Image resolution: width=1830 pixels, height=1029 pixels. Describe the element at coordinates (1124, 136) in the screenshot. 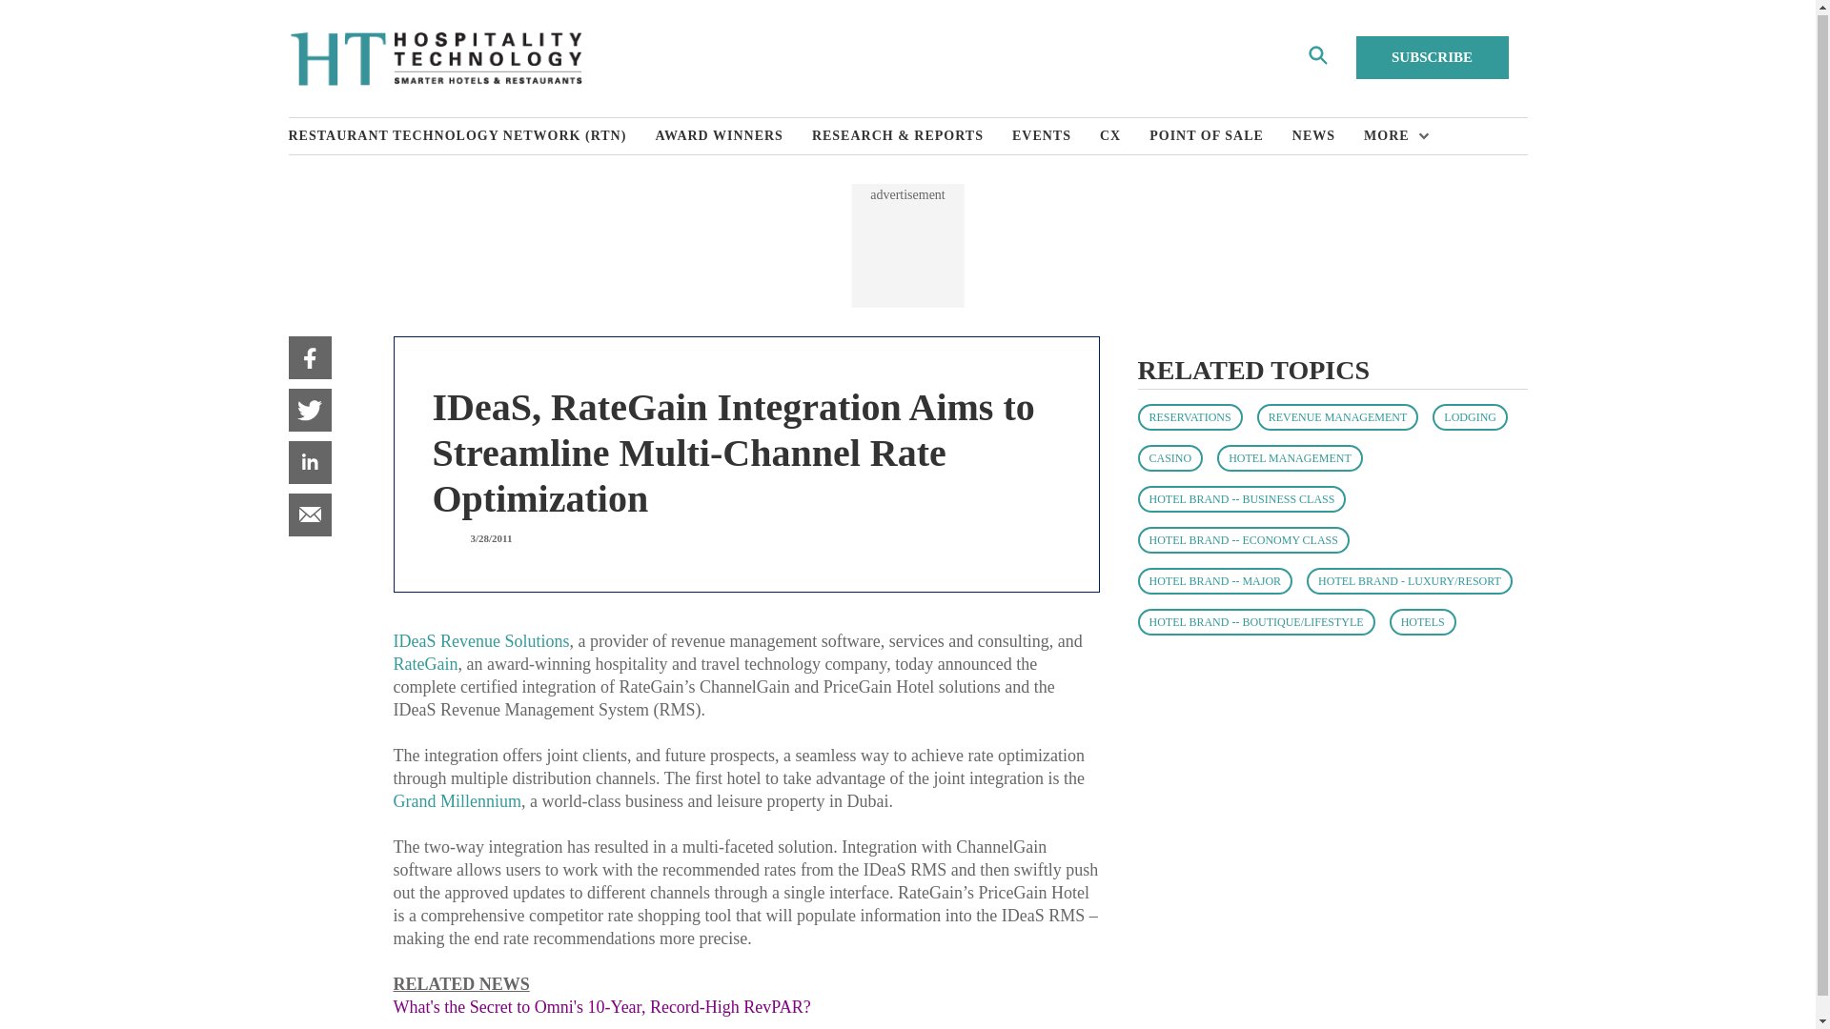

I see `CX` at that location.